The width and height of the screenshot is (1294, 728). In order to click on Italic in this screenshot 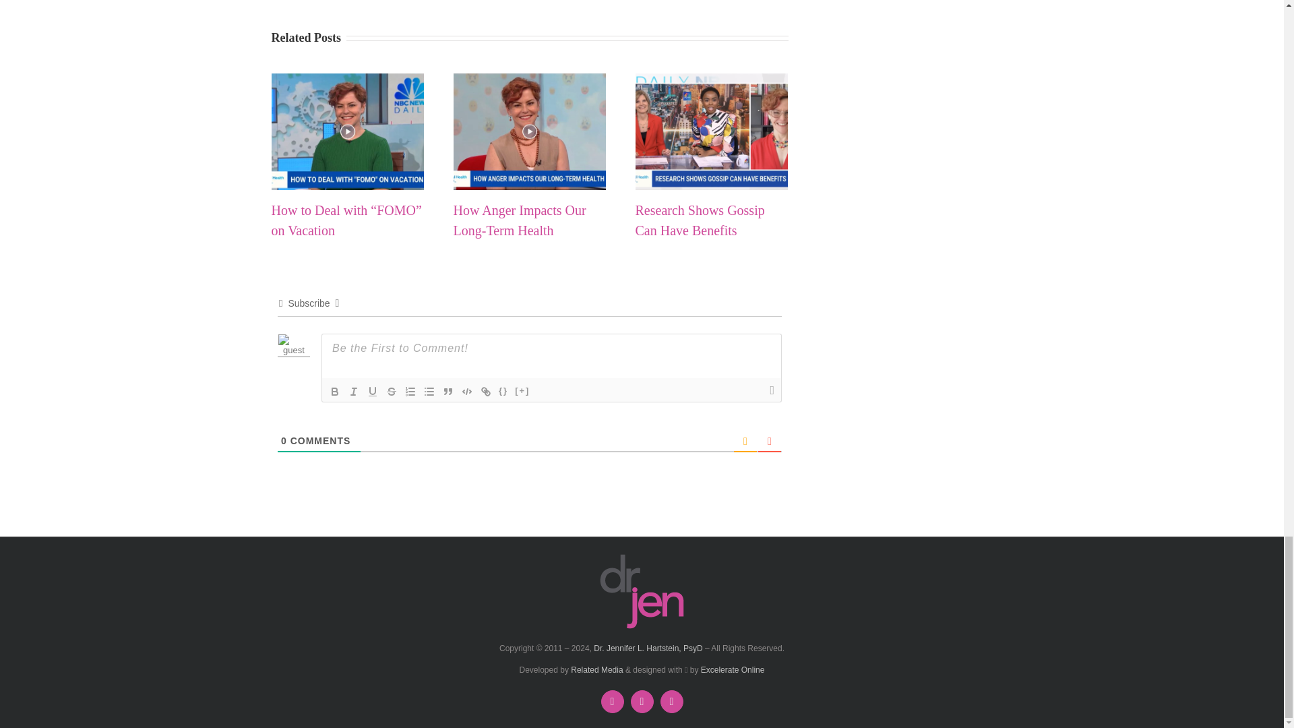, I will do `click(353, 391)`.